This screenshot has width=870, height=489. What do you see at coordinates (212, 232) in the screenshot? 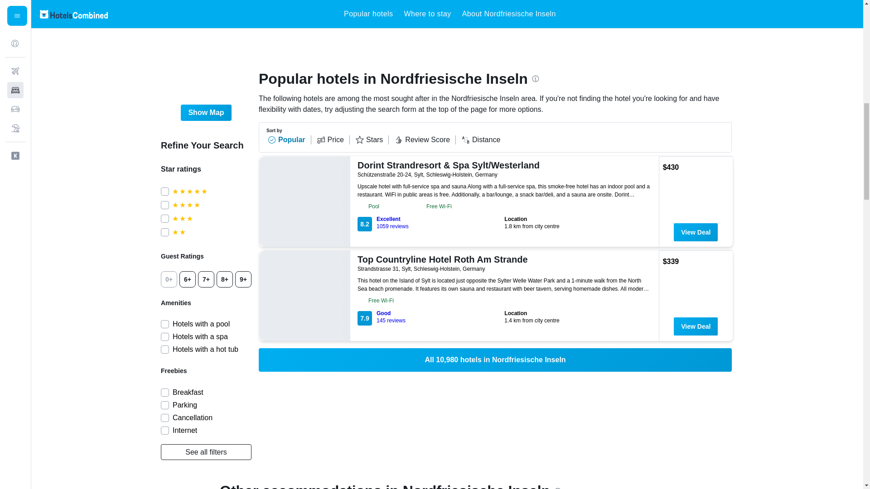
I see `Germany Hotels` at bounding box center [212, 232].